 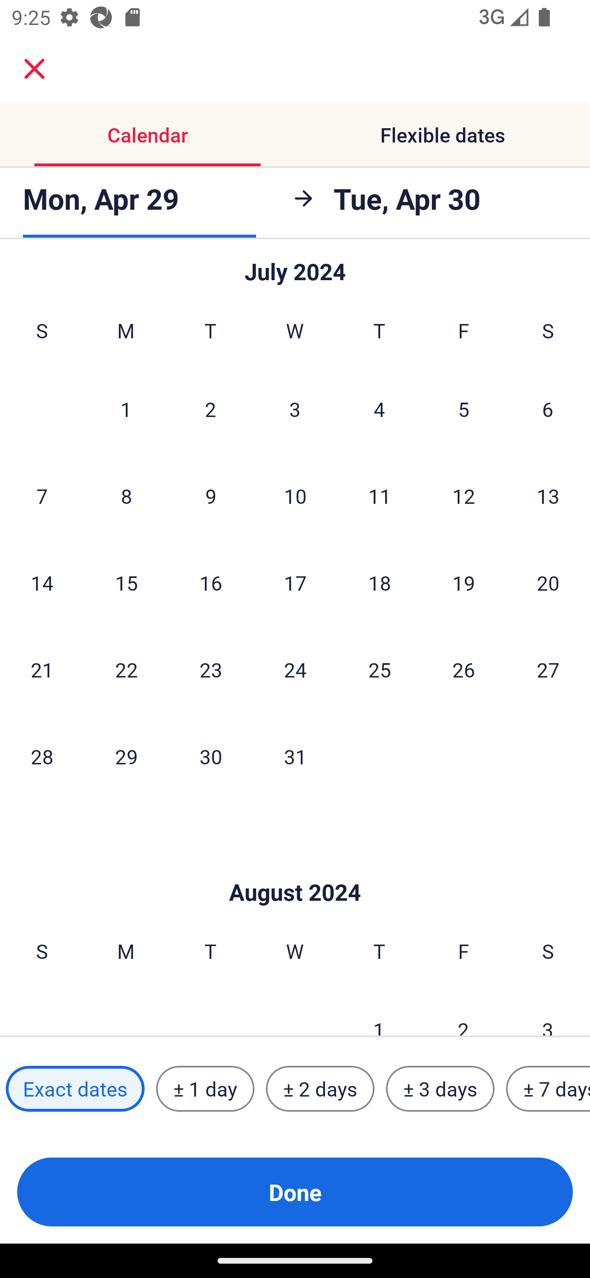 What do you see at coordinates (295, 757) in the screenshot?
I see `31 Wednesday, July 31, 2024` at bounding box center [295, 757].